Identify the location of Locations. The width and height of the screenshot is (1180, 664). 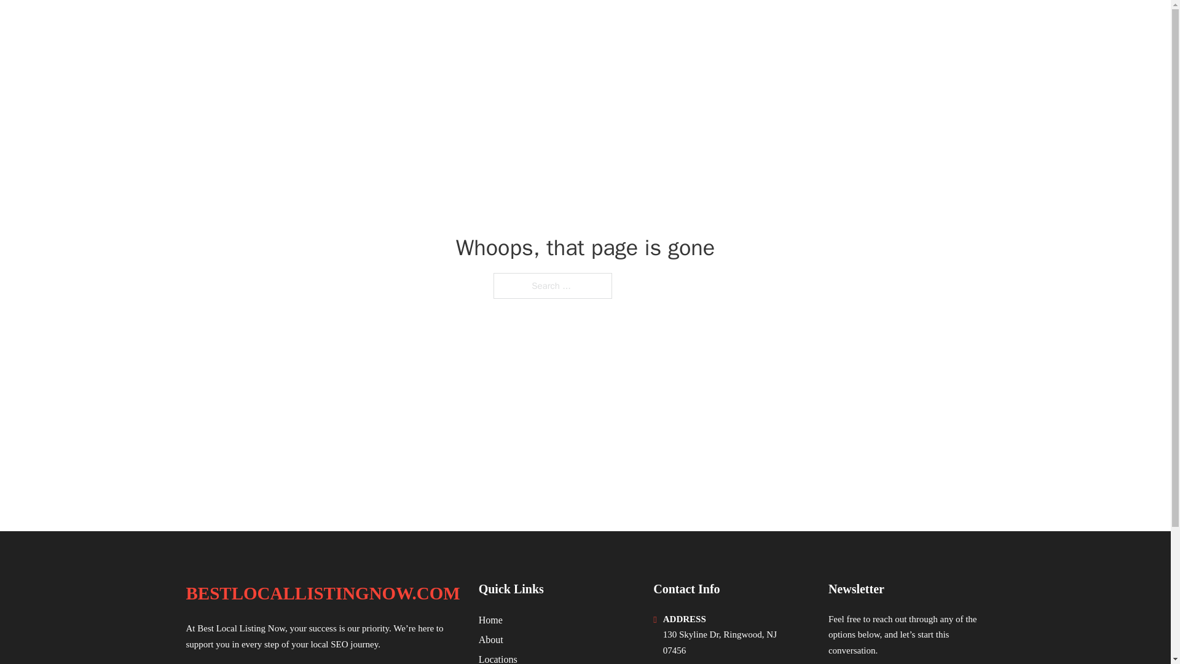
(498, 658).